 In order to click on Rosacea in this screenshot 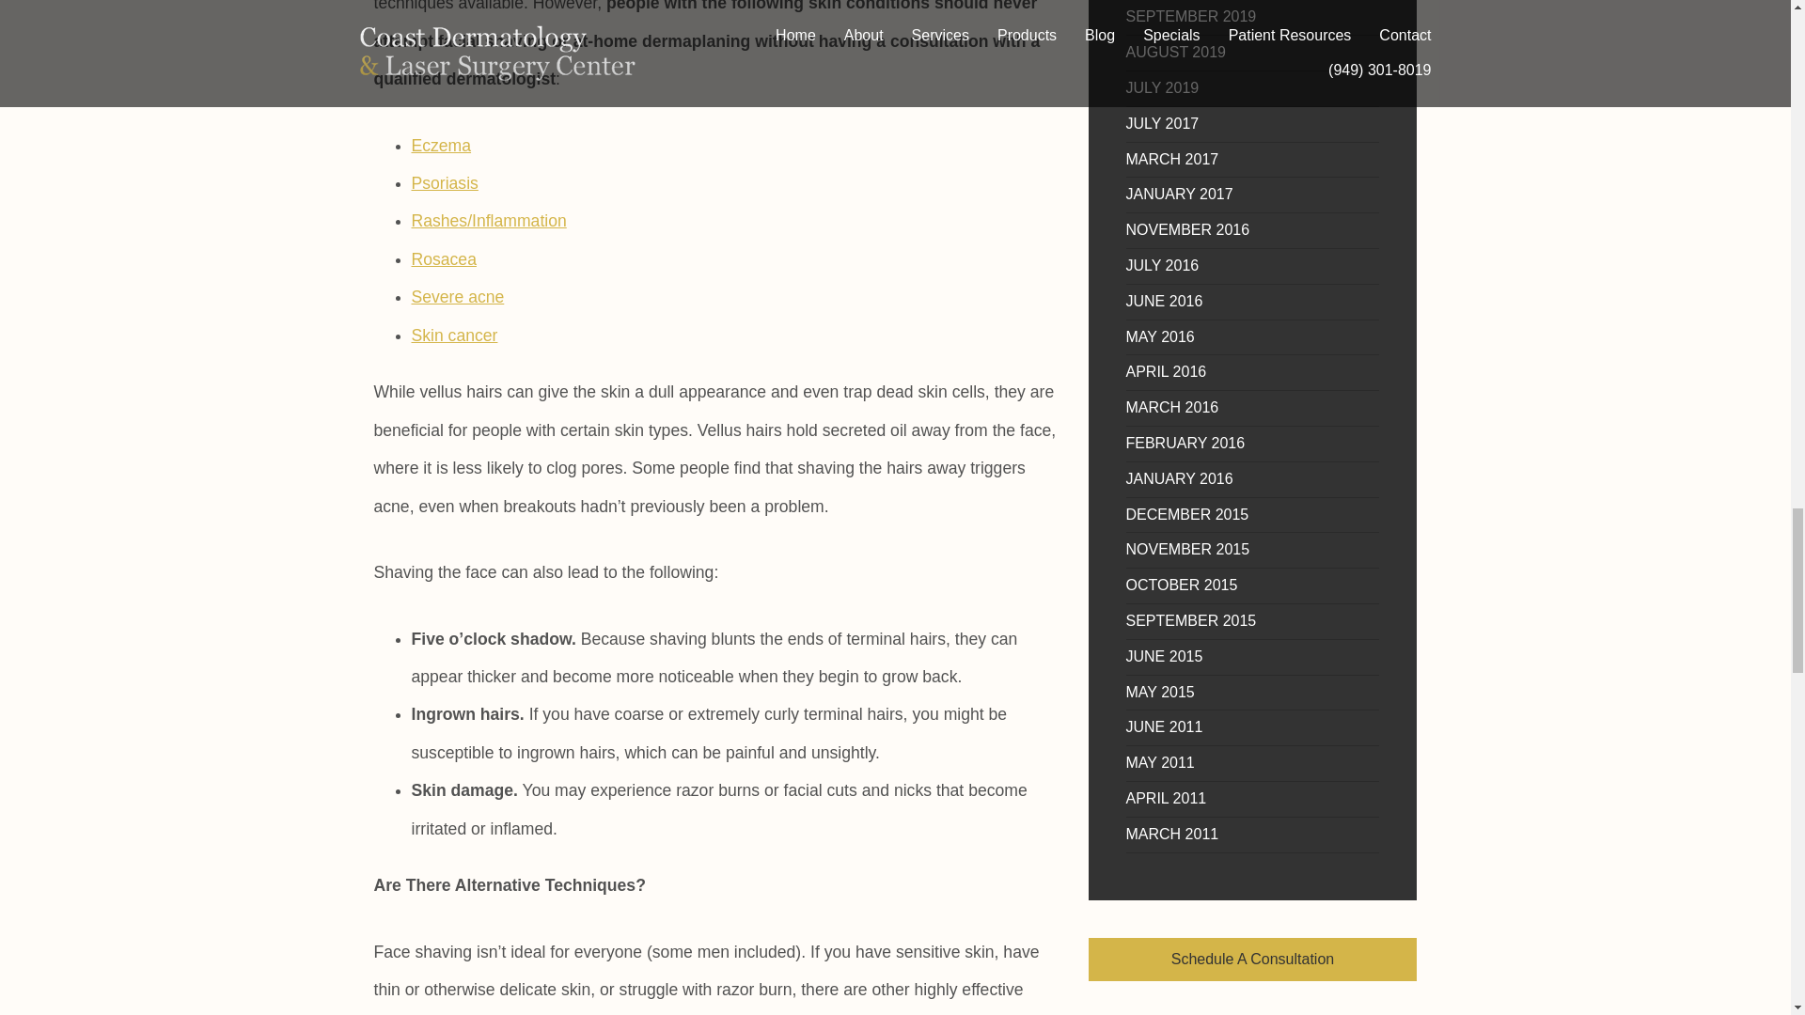, I will do `click(444, 259)`.